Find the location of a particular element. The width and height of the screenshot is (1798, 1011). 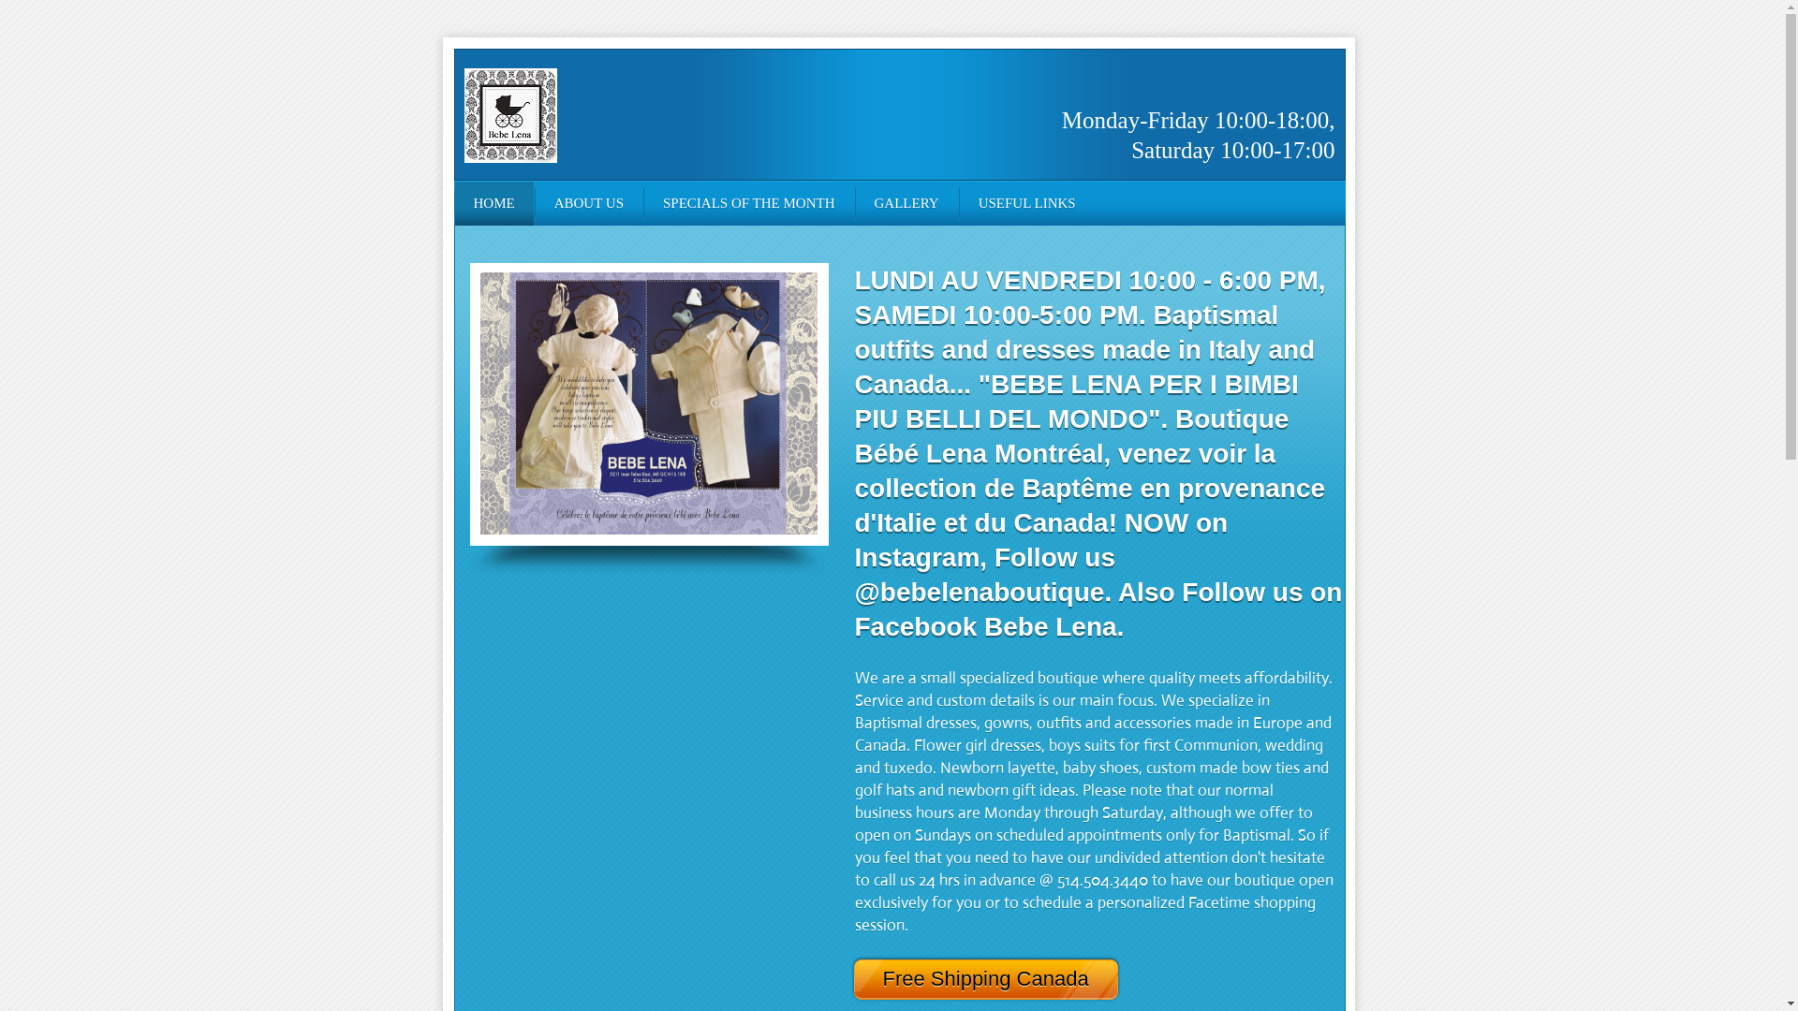

USEFUL LINKS is located at coordinates (1027, 204).